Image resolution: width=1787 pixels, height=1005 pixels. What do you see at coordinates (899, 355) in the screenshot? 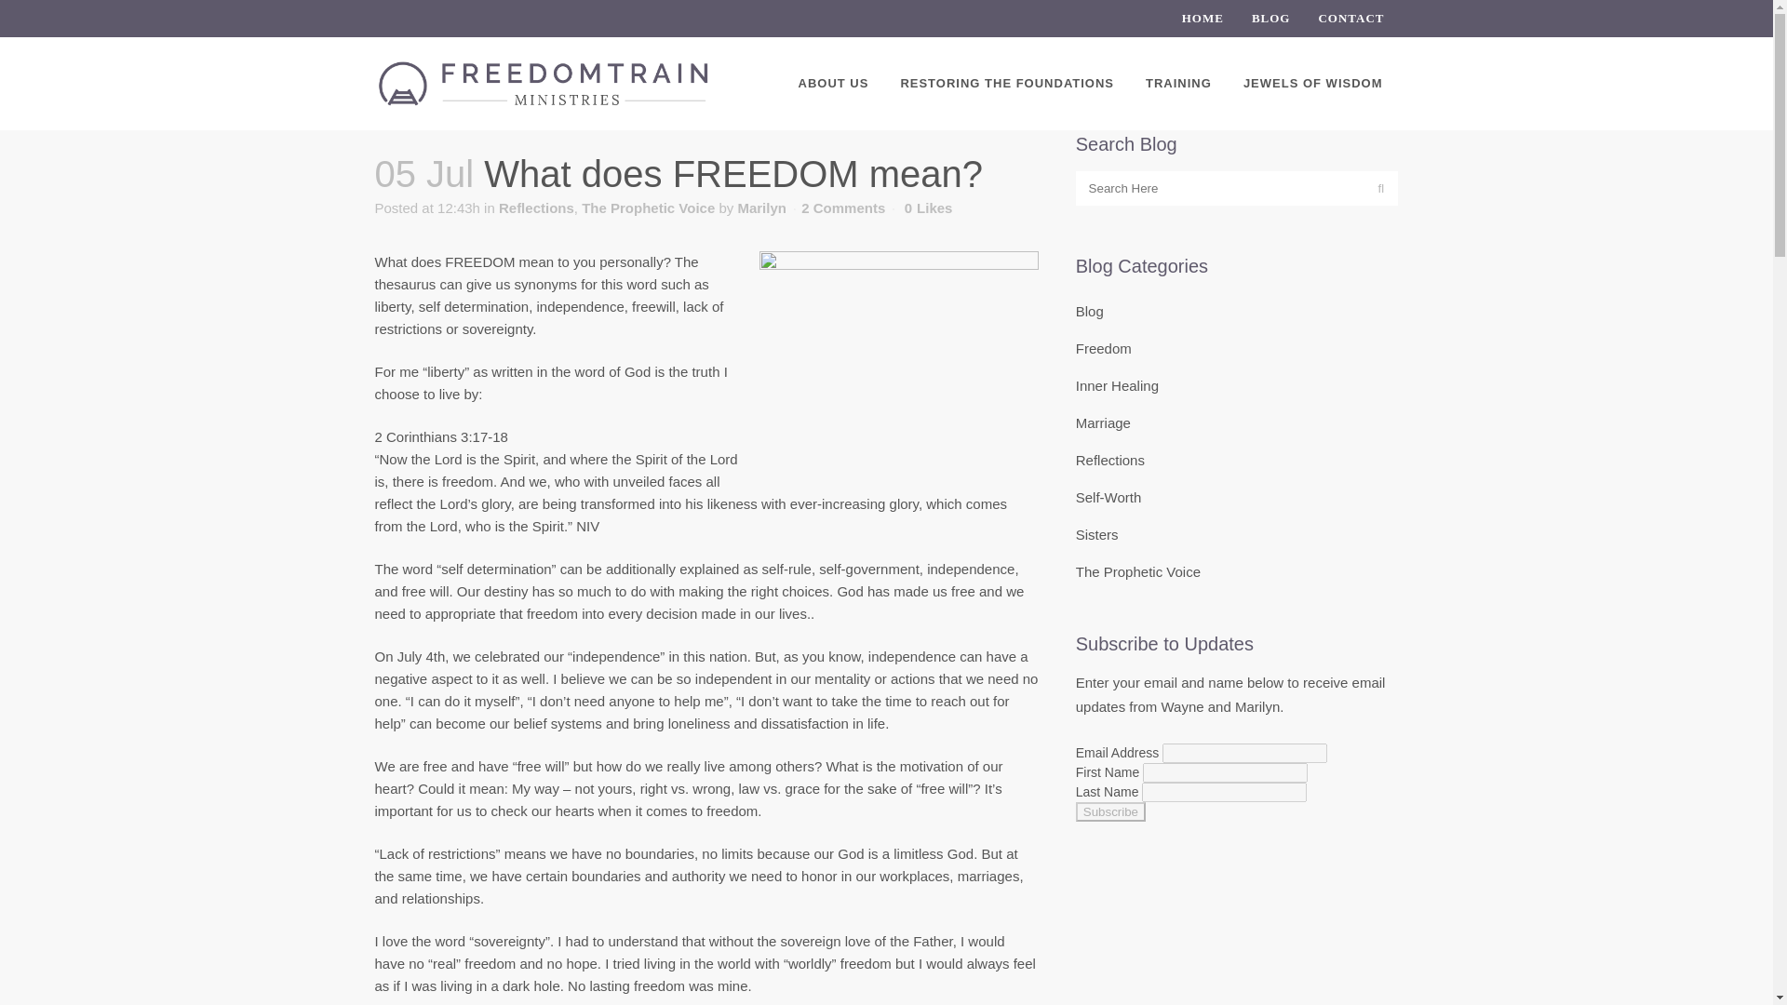
I see `It is Finished` at bounding box center [899, 355].